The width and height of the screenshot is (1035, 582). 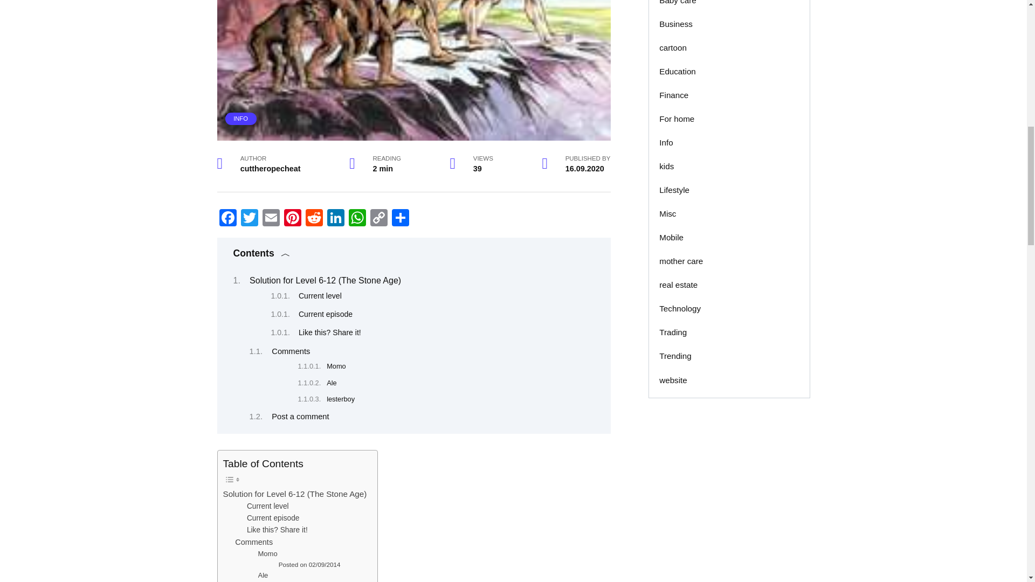 I want to click on Twitter, so click(x=249, y=219).